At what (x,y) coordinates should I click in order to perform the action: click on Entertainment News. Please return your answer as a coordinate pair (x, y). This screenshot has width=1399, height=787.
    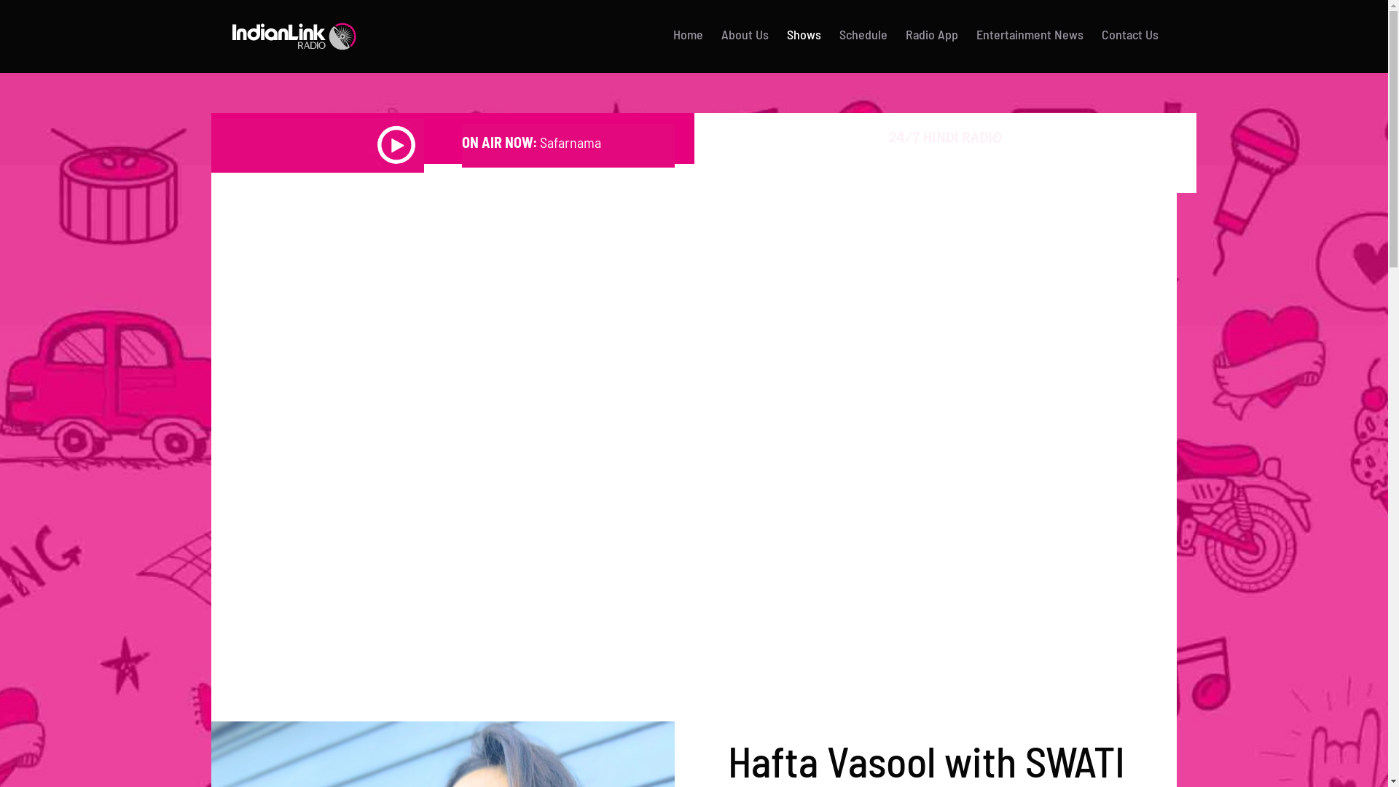
    Looking at the image, I should click on (1030, 34).